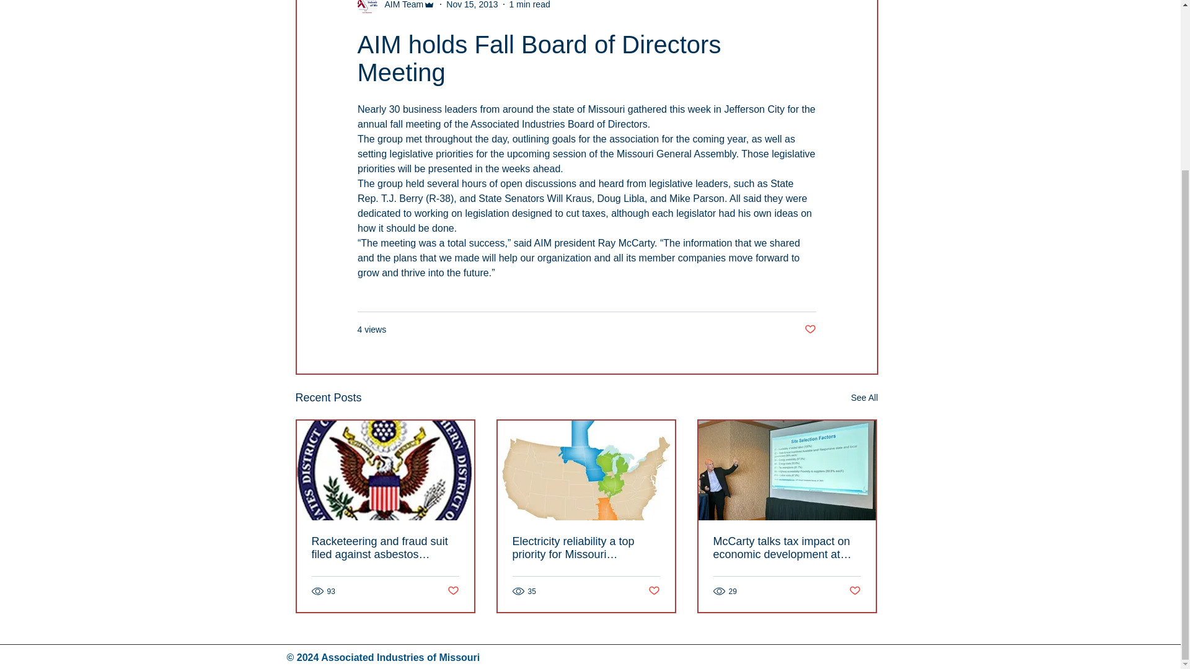 This screenshot has height=669, width=1190. I want to click on 1 min read, so click(529, 5).